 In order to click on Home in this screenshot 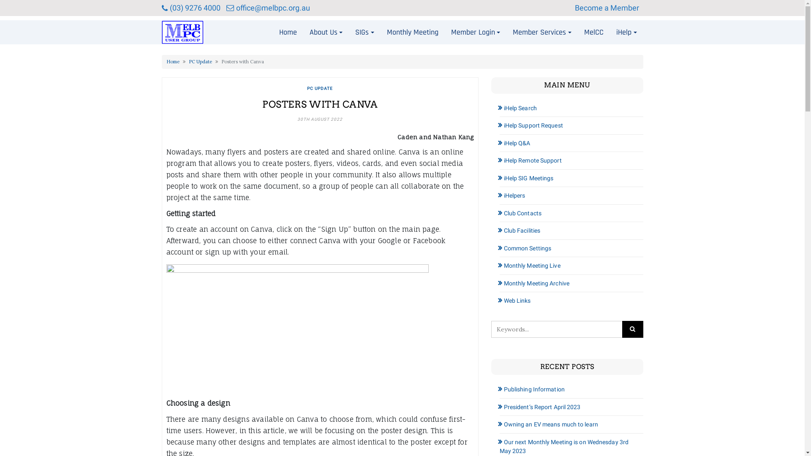, I will do `click(173, 62)`.